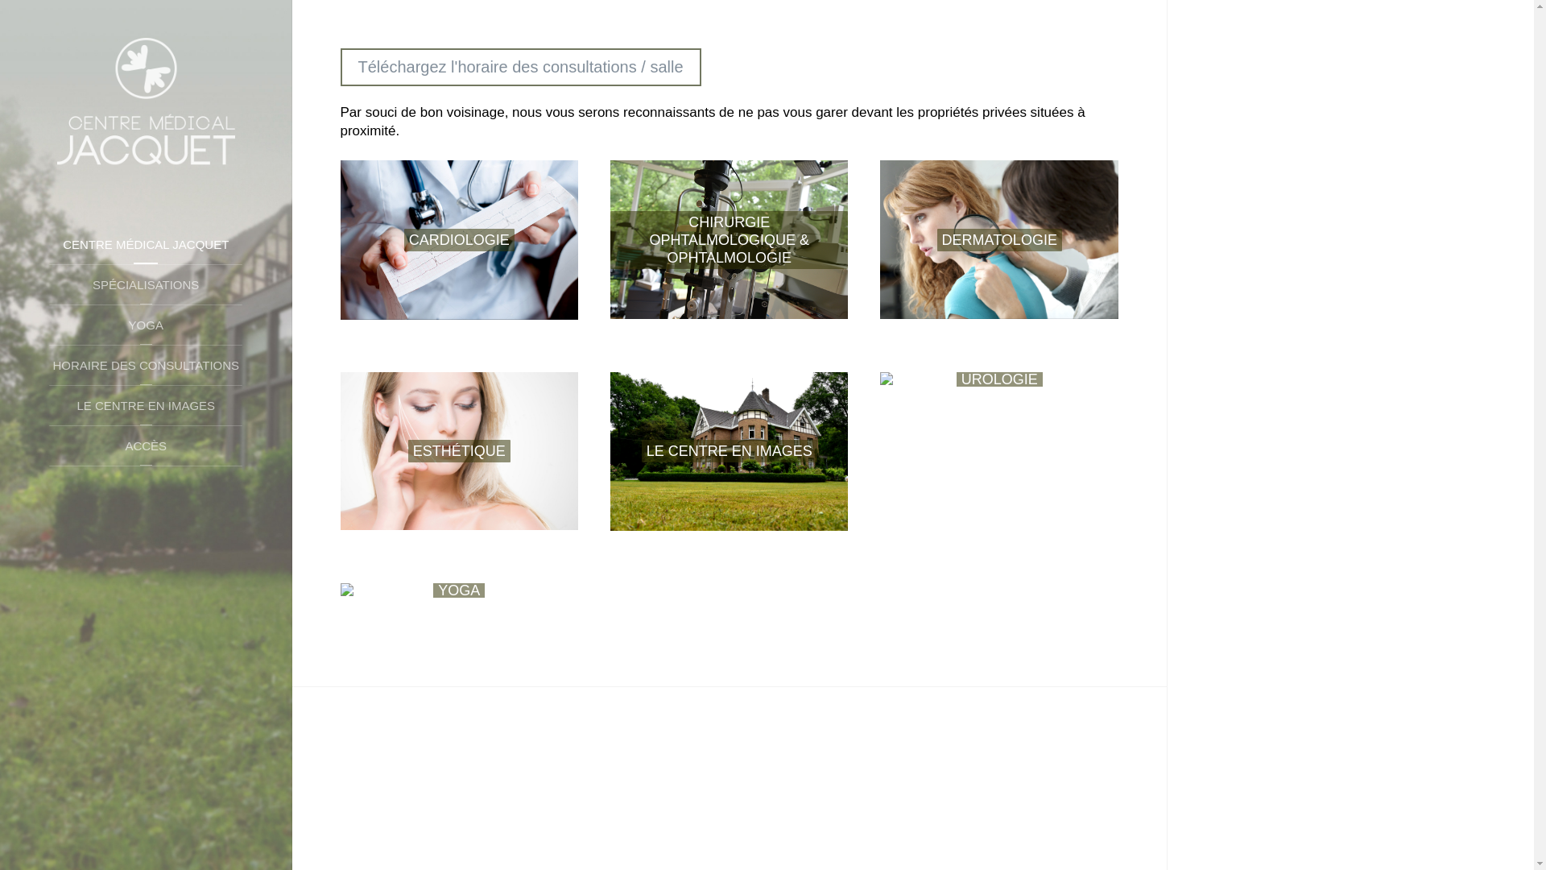  Describe the element at coordinates (730, 240) in the screenshot. I see `CHIRURGIE OPHTALMOLOGIQUE & OPHTALMOLOGIE` at that location.